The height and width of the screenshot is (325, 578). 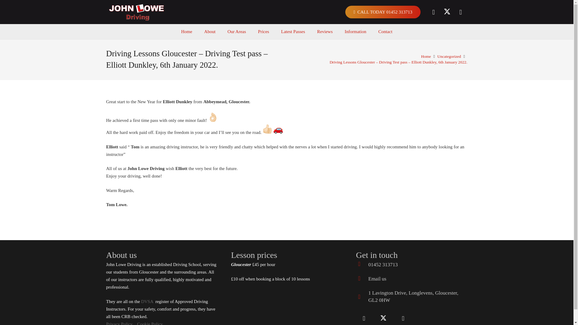 I want to click on Facebook, so click(x=433, y=12).